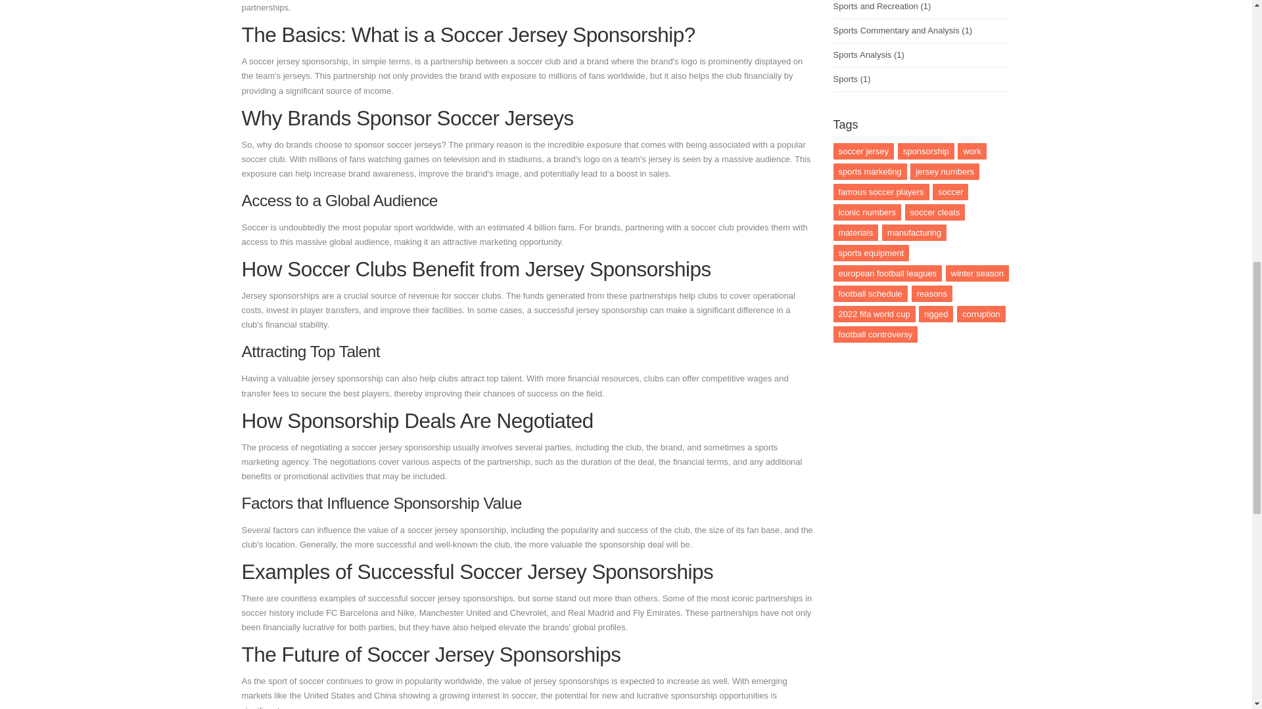 This screenshot has height=709, width=1262. What do you see at coordinates (870, 294) in the screenshot?
I see `football schedule` at bounding box center [870, 294].